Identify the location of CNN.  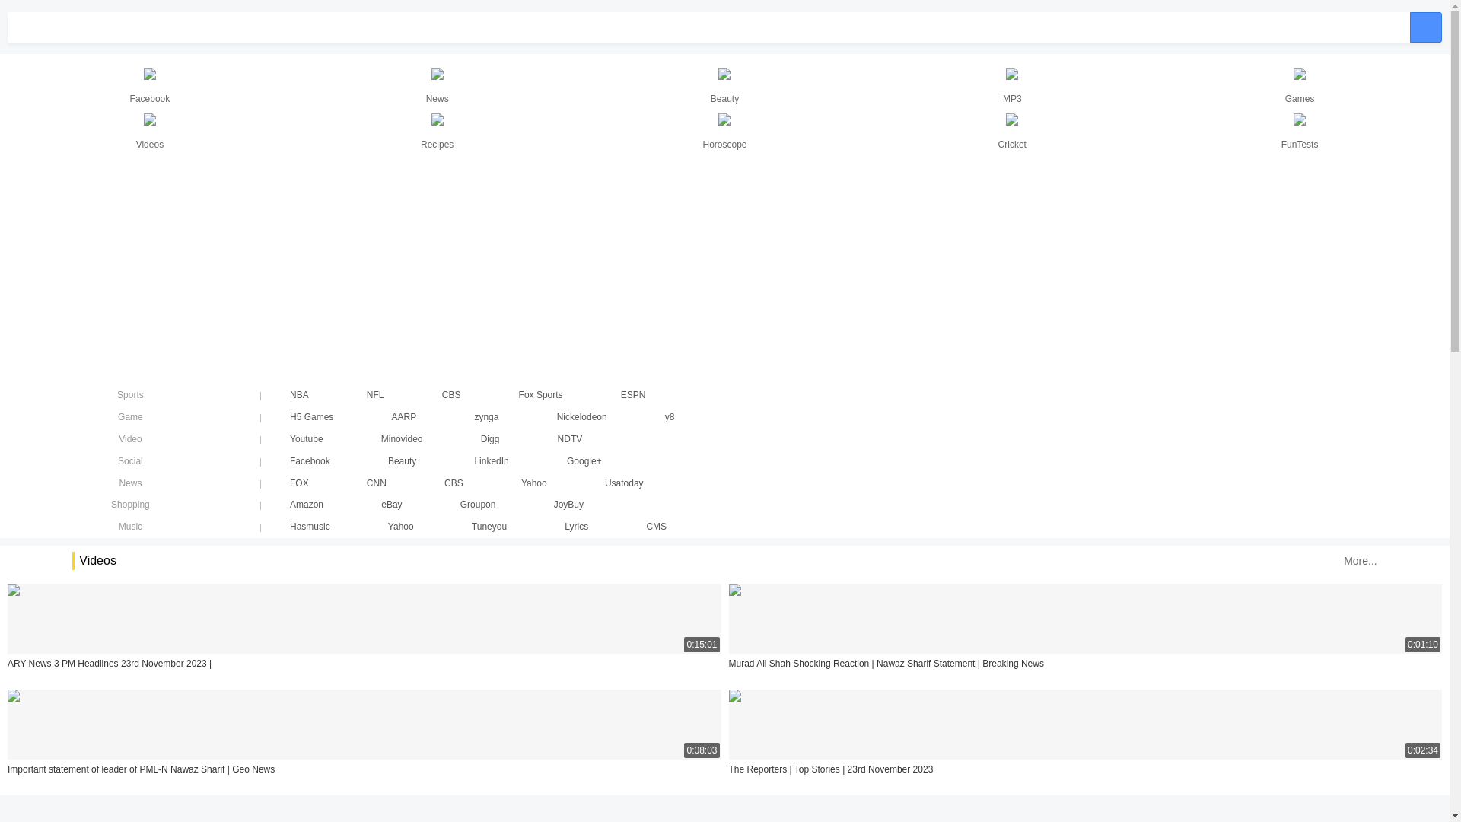
(377, 483).